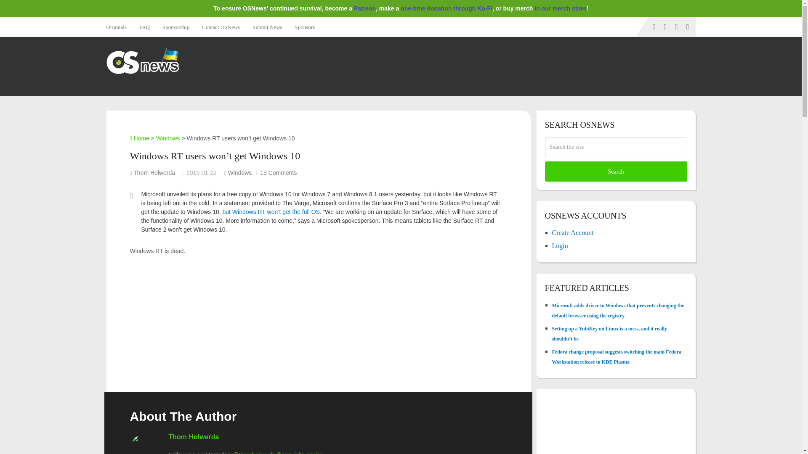 The image size is (808, 454). I want to click on Posts by Thom Holwerda, so click(154, 172).